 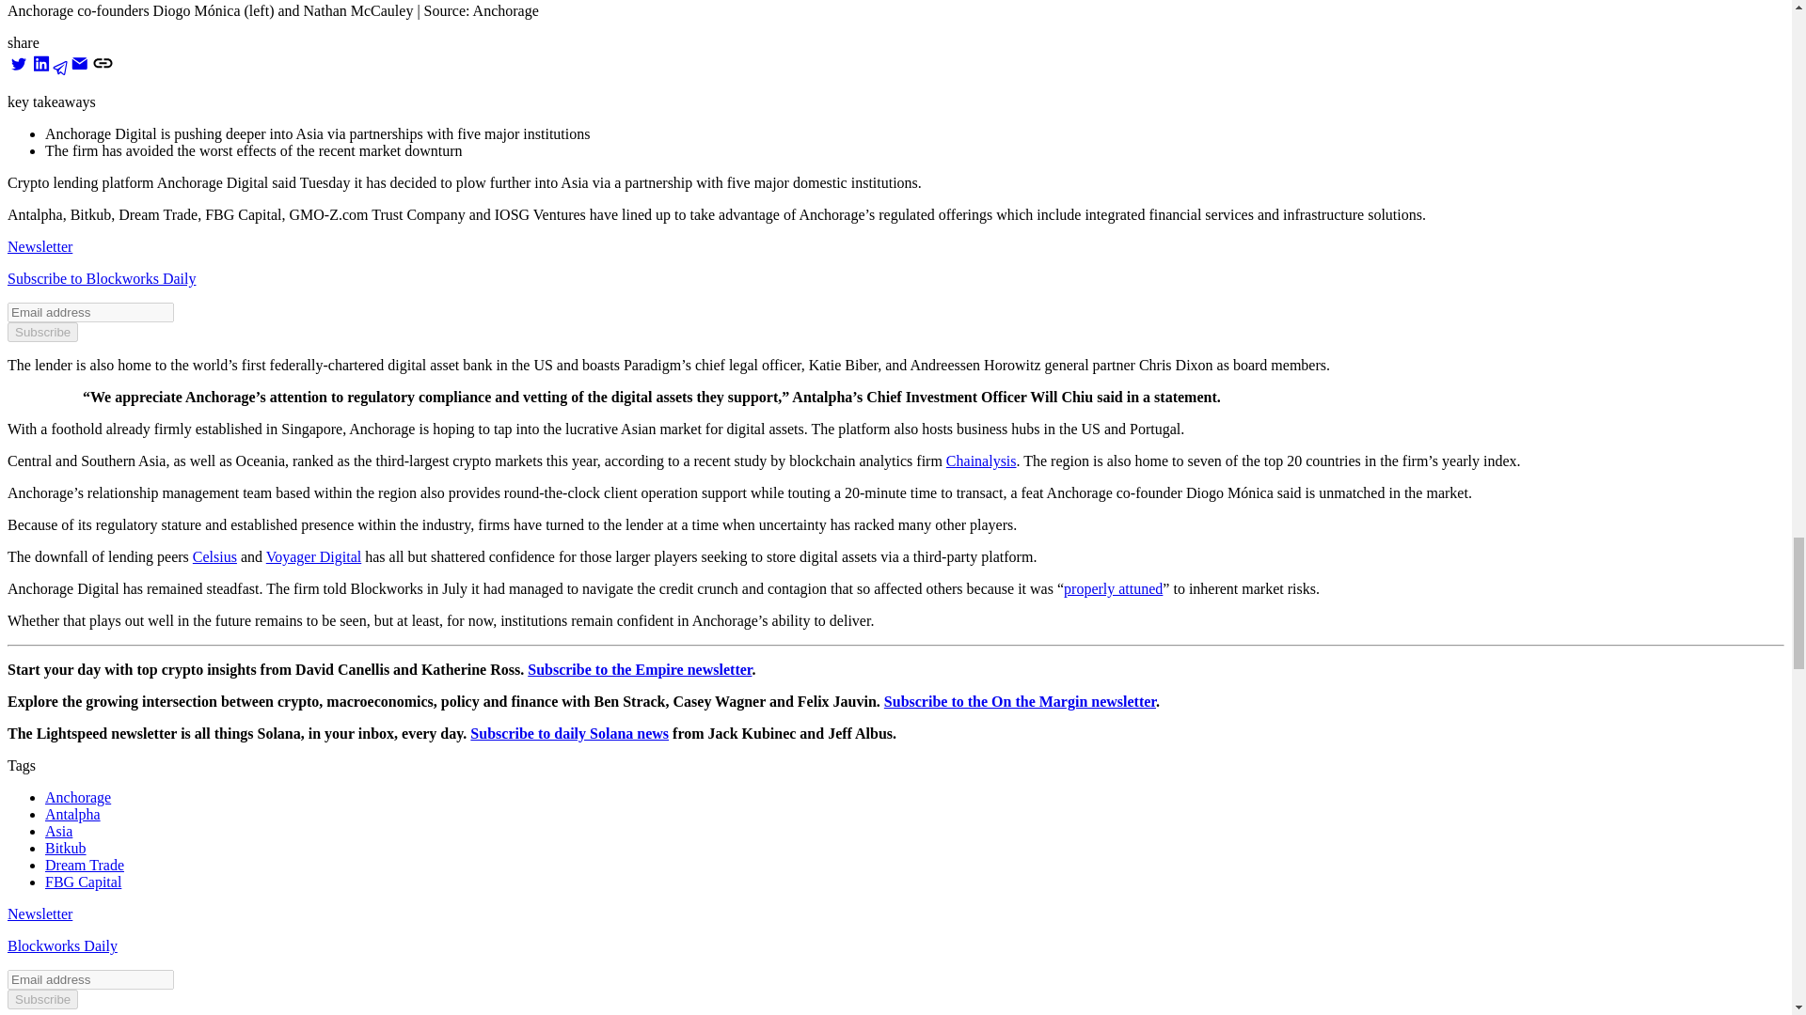 What do you see at coordinates (40, 246) in the screenshot?
I see `Newsletter` at bounding box center [40, 246].